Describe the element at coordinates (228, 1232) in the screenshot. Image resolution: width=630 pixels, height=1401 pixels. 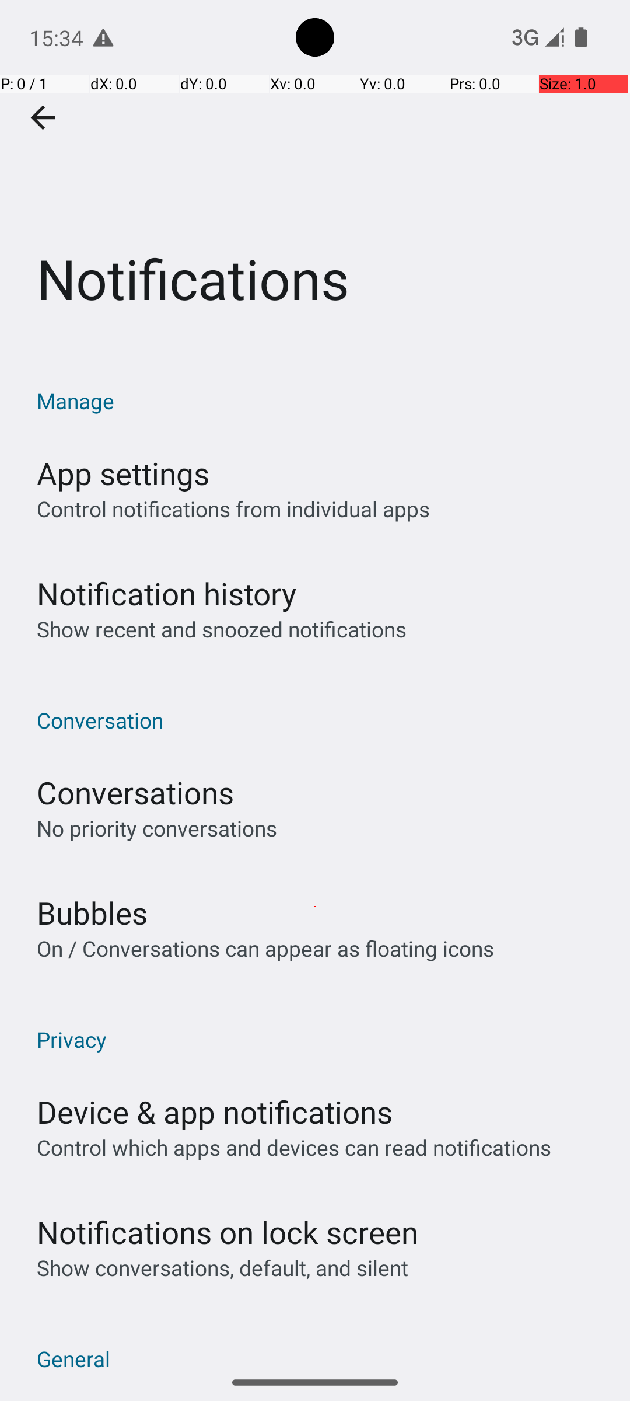
I see `Notifications on lock screen` at that location.